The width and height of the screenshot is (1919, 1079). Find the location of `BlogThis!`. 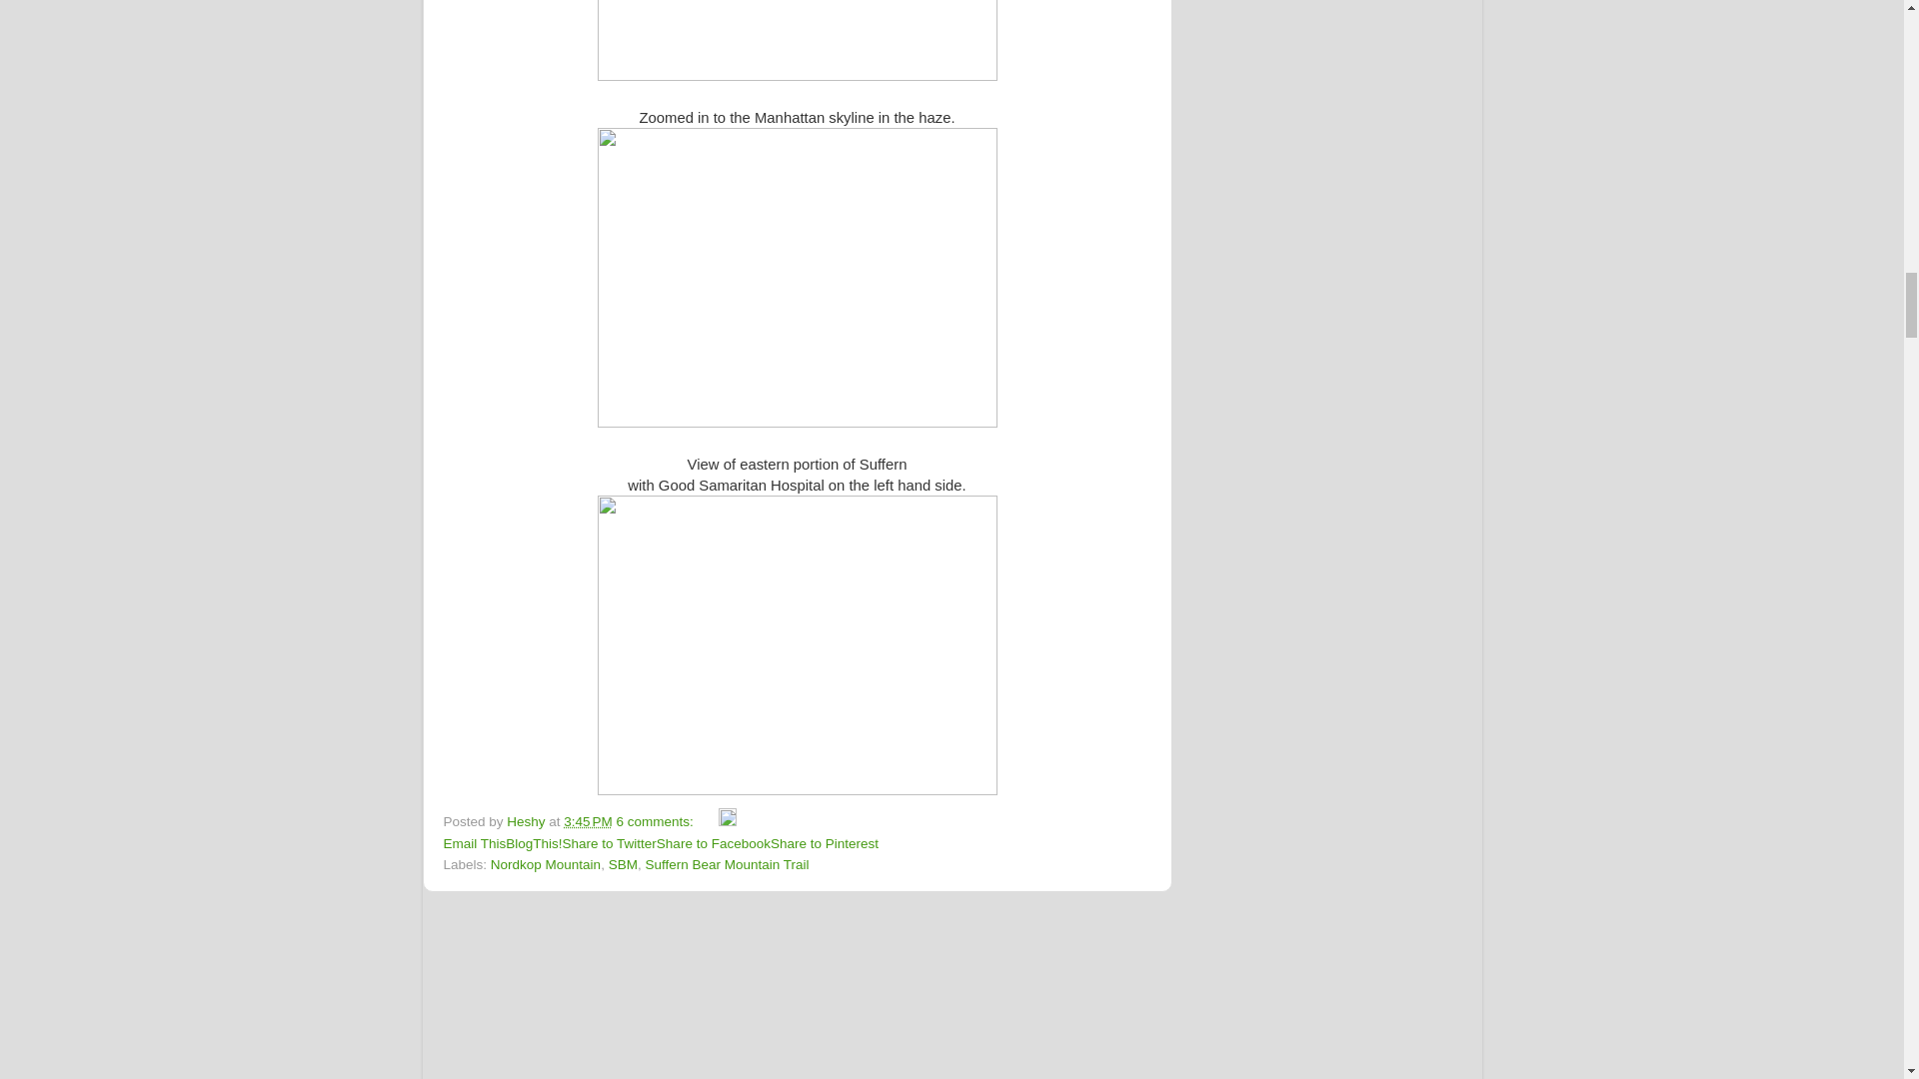

BlogThis! is located at coordinates (534, 843).